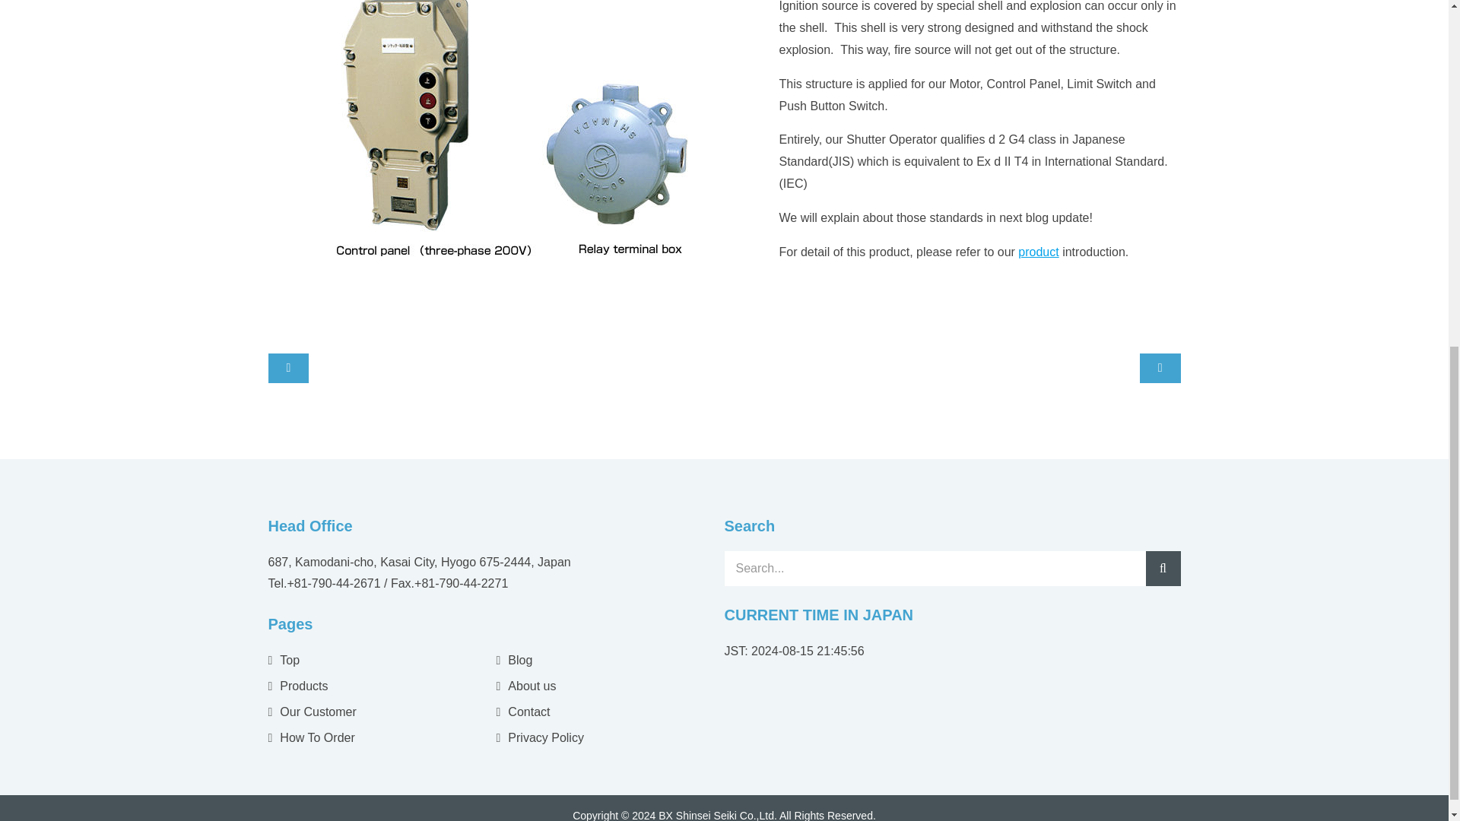  Describe the element at coordinates (526, 686) in the screenshot. I see `About us` at that location.